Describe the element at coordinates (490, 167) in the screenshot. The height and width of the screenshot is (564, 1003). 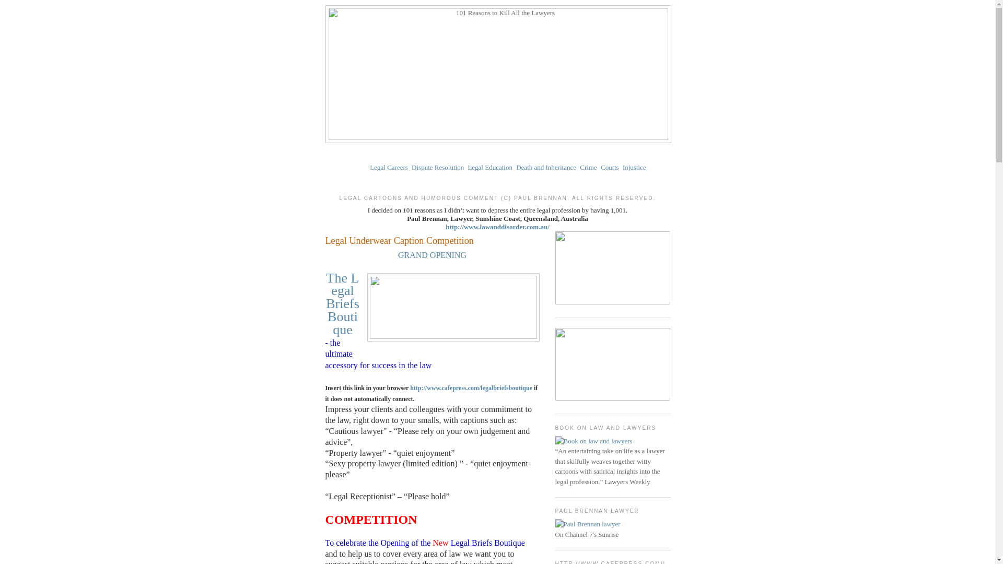
I see `Legal Education` at that location.